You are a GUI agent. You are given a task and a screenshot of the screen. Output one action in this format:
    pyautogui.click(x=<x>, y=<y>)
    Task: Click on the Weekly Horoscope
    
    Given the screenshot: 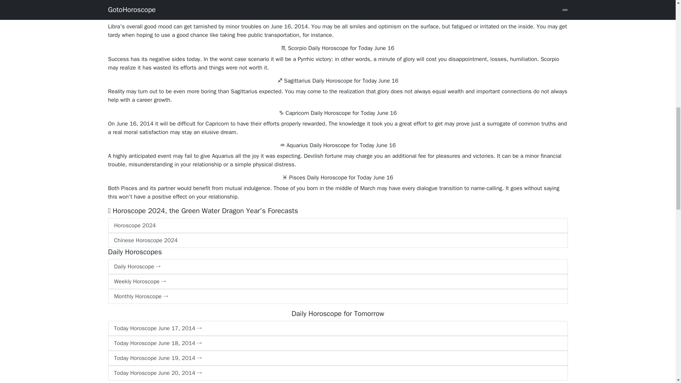 What is the action you would take?
    pyautogui.click(x=337, y=282)
    